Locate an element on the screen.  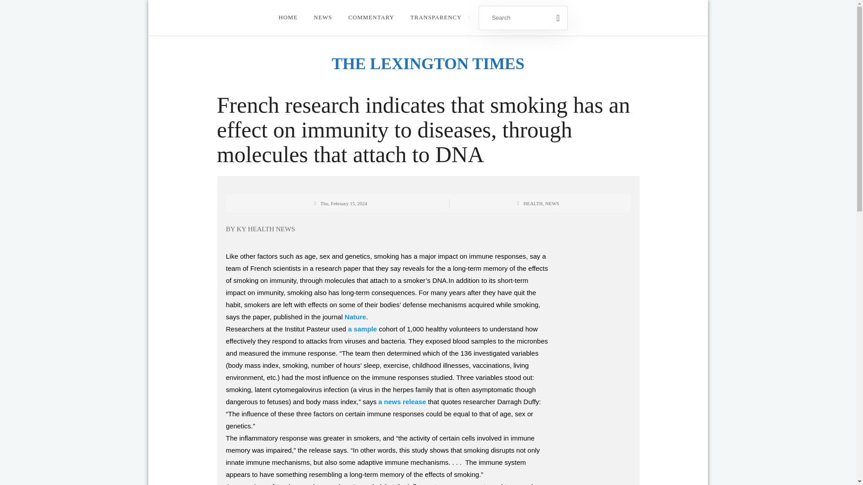
THE LEXINGTON TIMES is located at coordinates (428, 64).